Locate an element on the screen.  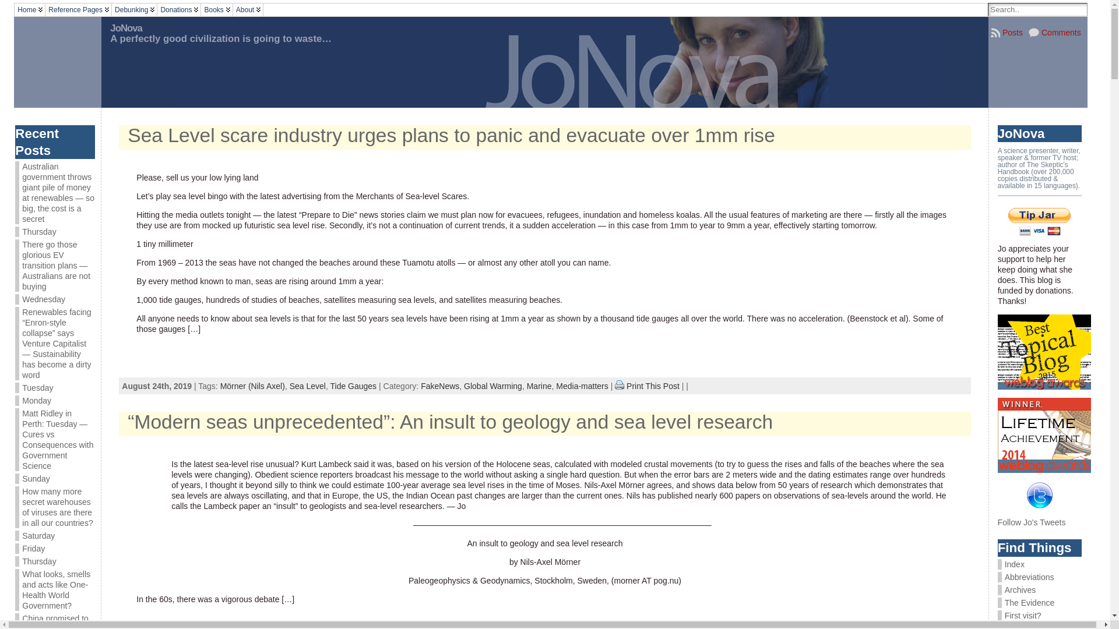
Thursday is located at coordinates (39, 561).